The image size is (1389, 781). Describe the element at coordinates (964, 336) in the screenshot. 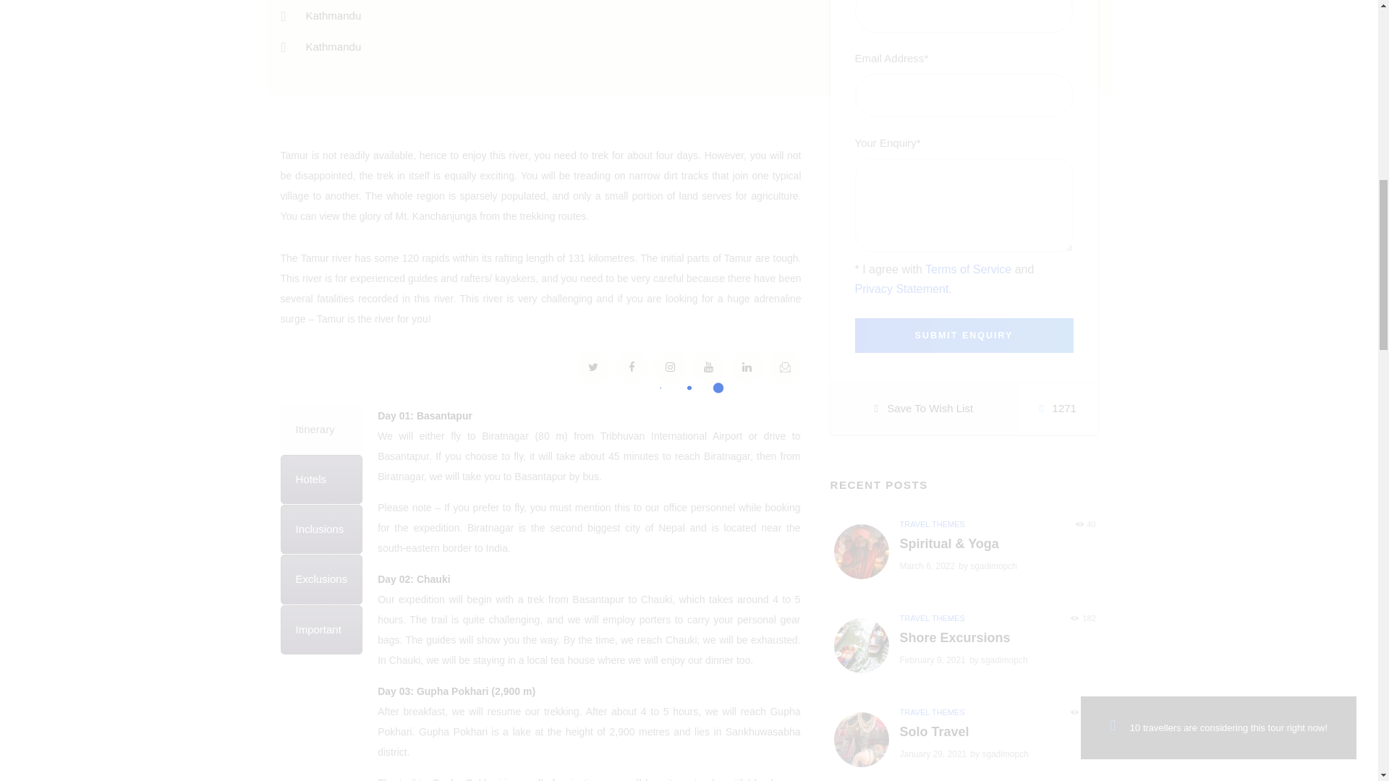

I see `Submit Enquiry` at that location.